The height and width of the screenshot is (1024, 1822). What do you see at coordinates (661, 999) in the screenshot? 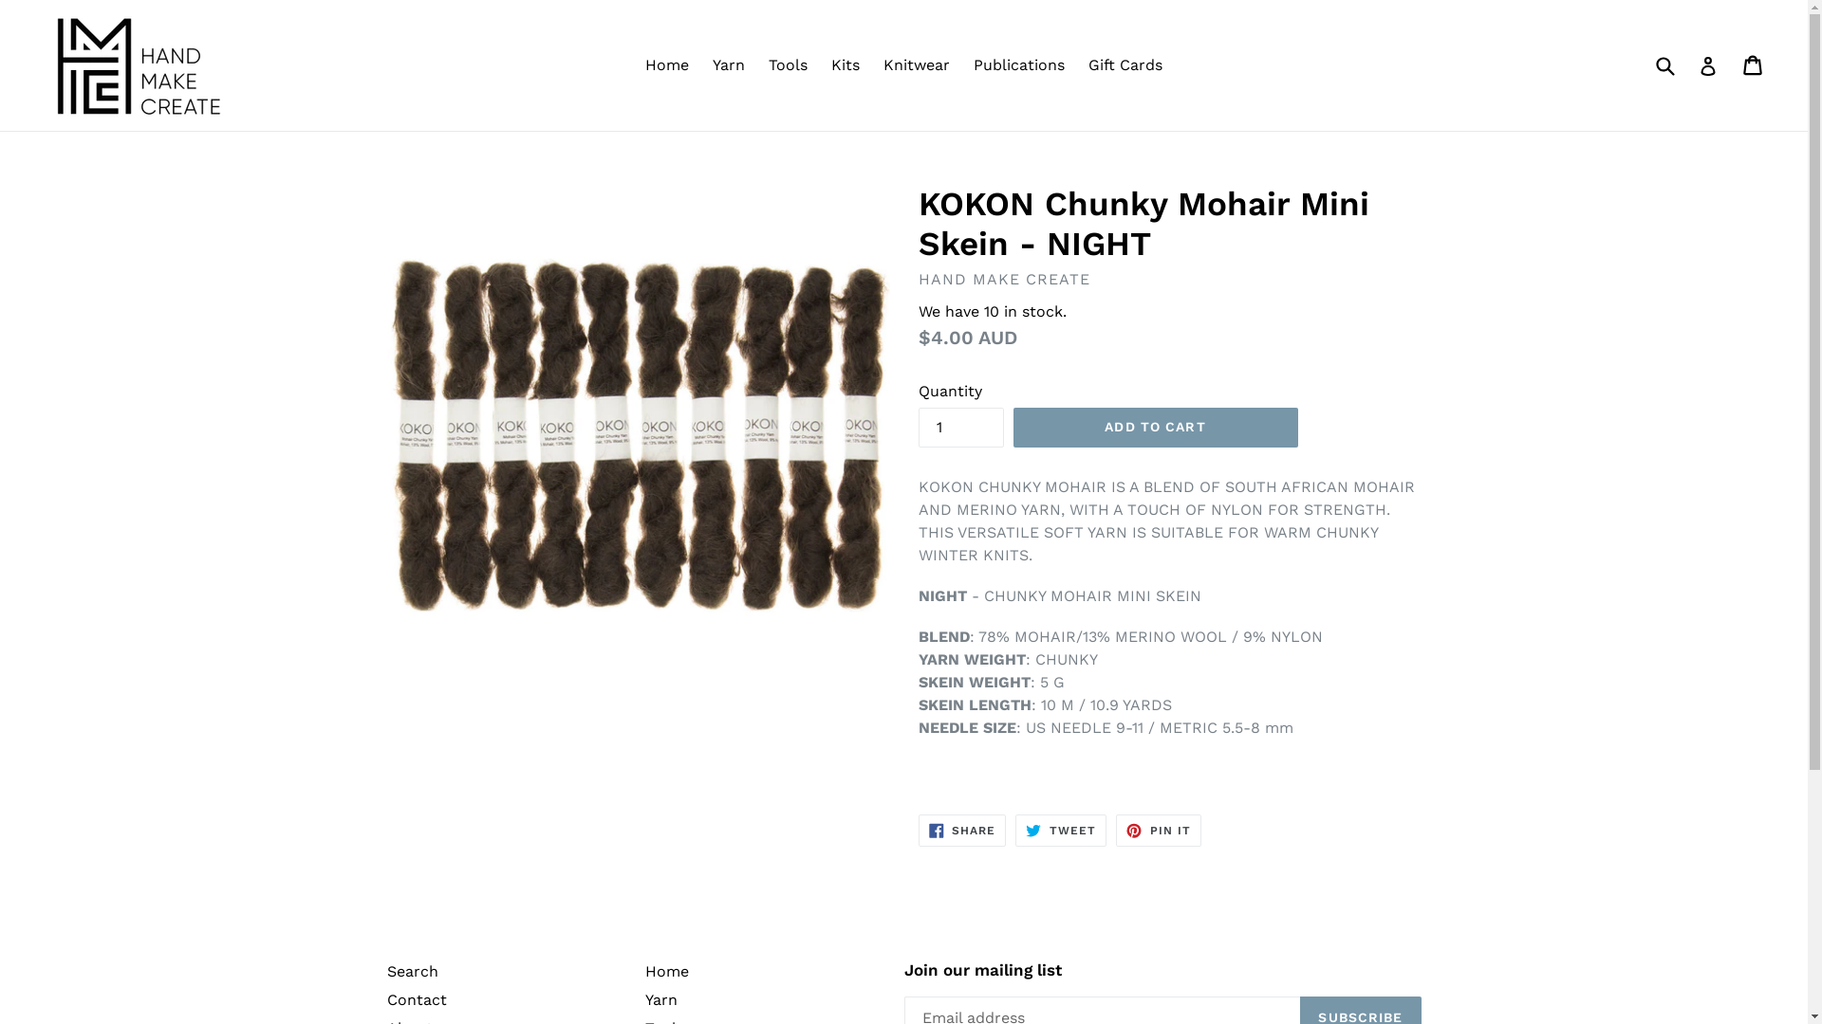
I see `Yarn` at bounding box center [661, 999].